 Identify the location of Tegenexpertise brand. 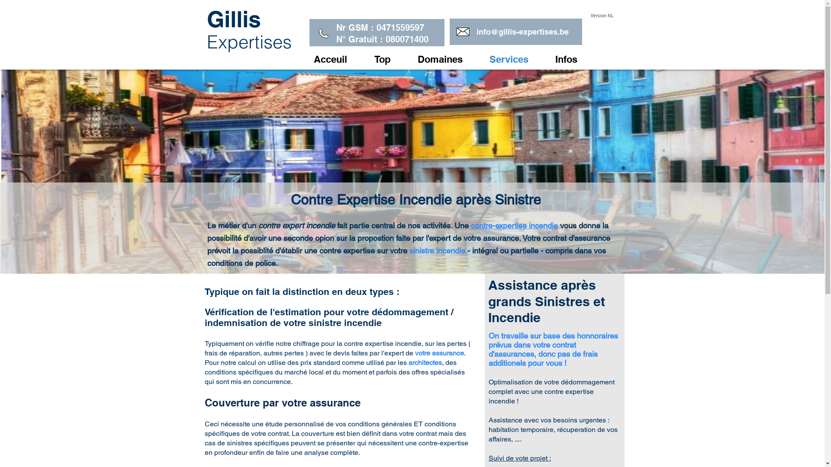
(388, 415).